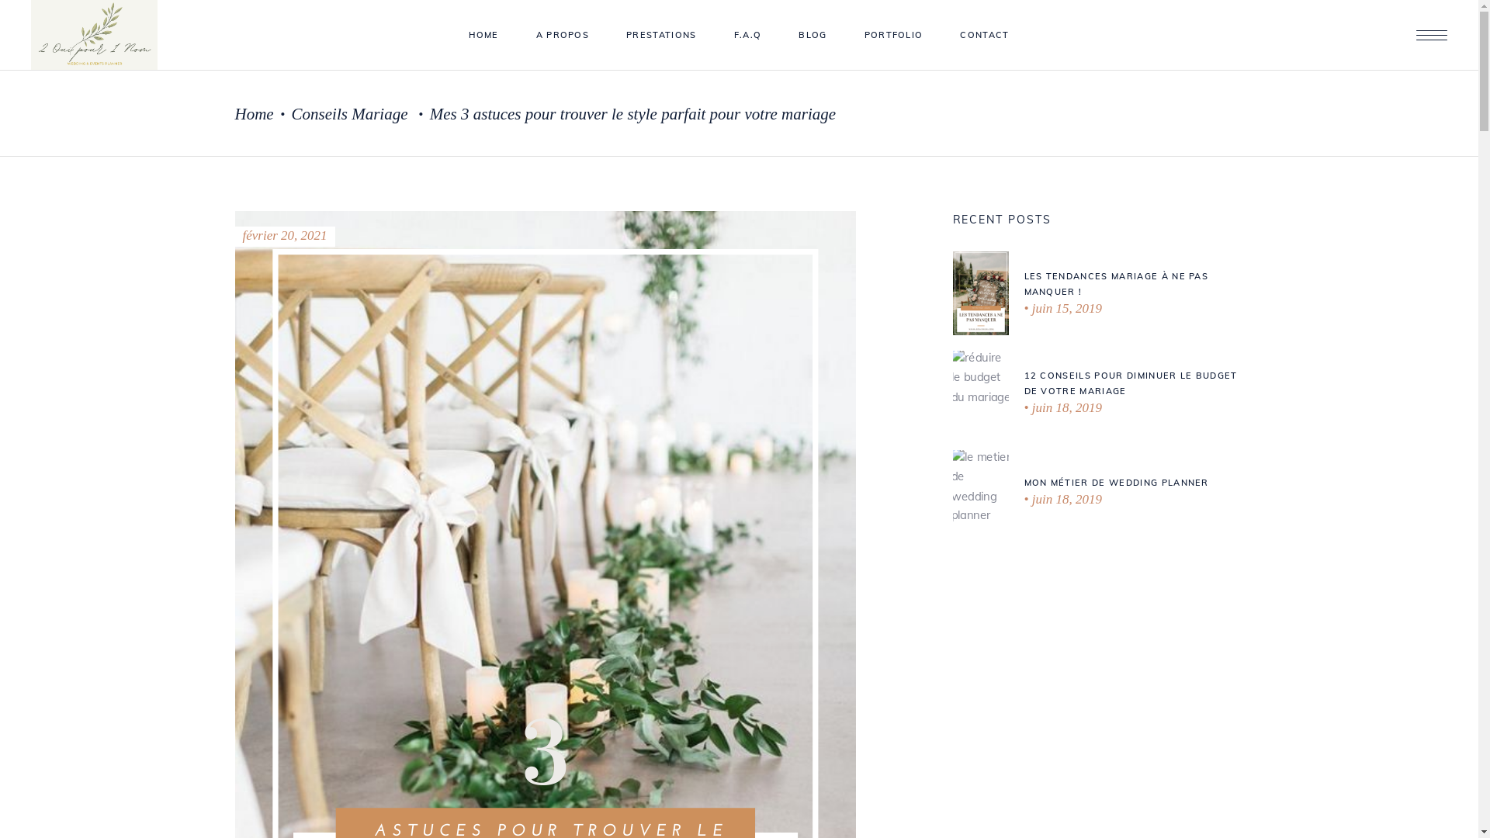 The image size is (1490, 838). What do you see at coordinates (748, 36) in the screenshot?
I see `F.A.Q` at bounding box center [748, 36].